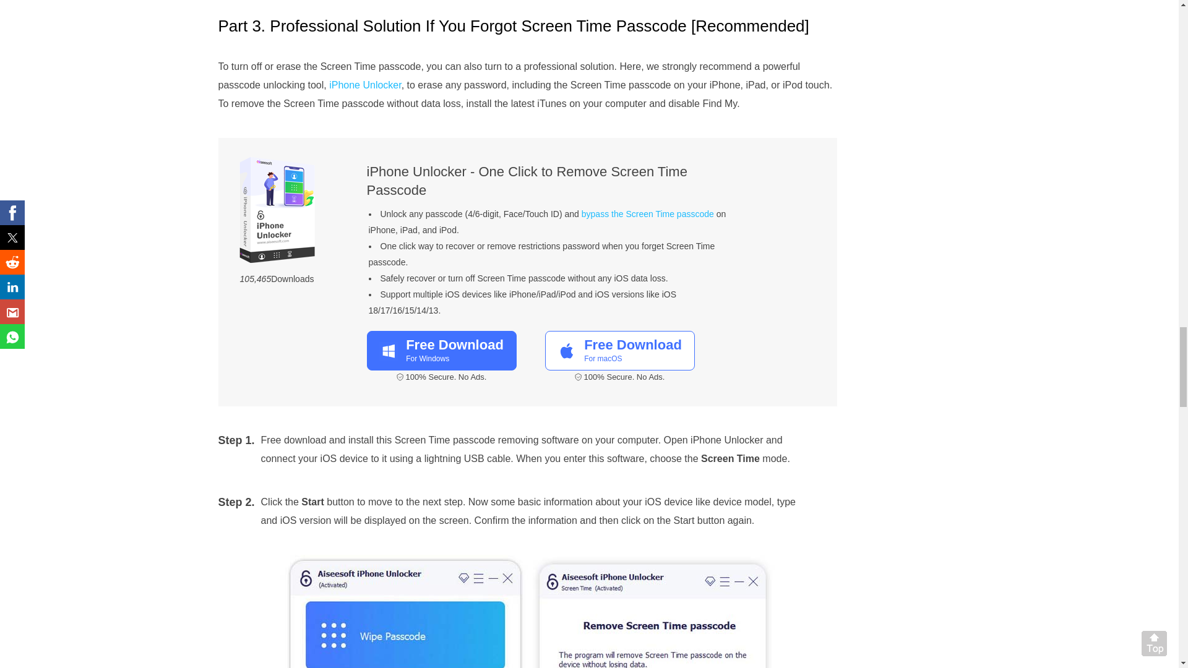 The image size is (1188, 668). What do you see at coordinates (441, 350) in the screenshot?
I see `iPhone Unlocker` at bounding box center [441, 350].